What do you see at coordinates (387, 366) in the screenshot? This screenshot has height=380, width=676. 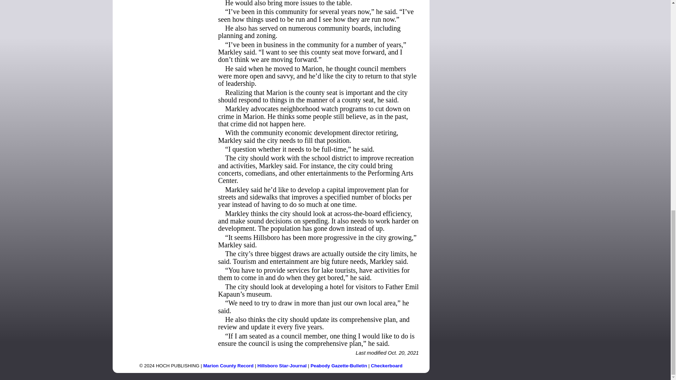 I see `Checkerboard` at bounding box center [387, 366].